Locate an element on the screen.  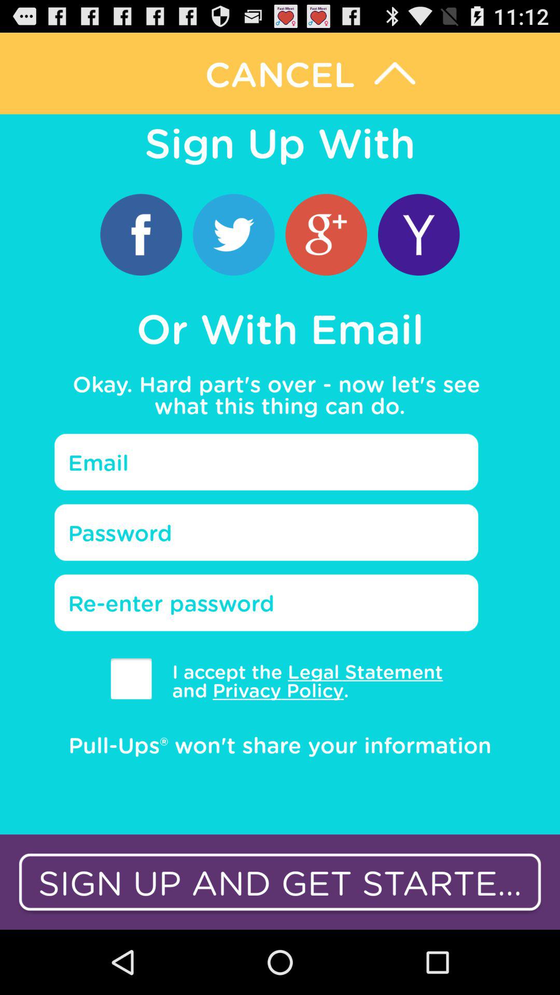
open item below the sign up with item is located at coordinates (326, 234).